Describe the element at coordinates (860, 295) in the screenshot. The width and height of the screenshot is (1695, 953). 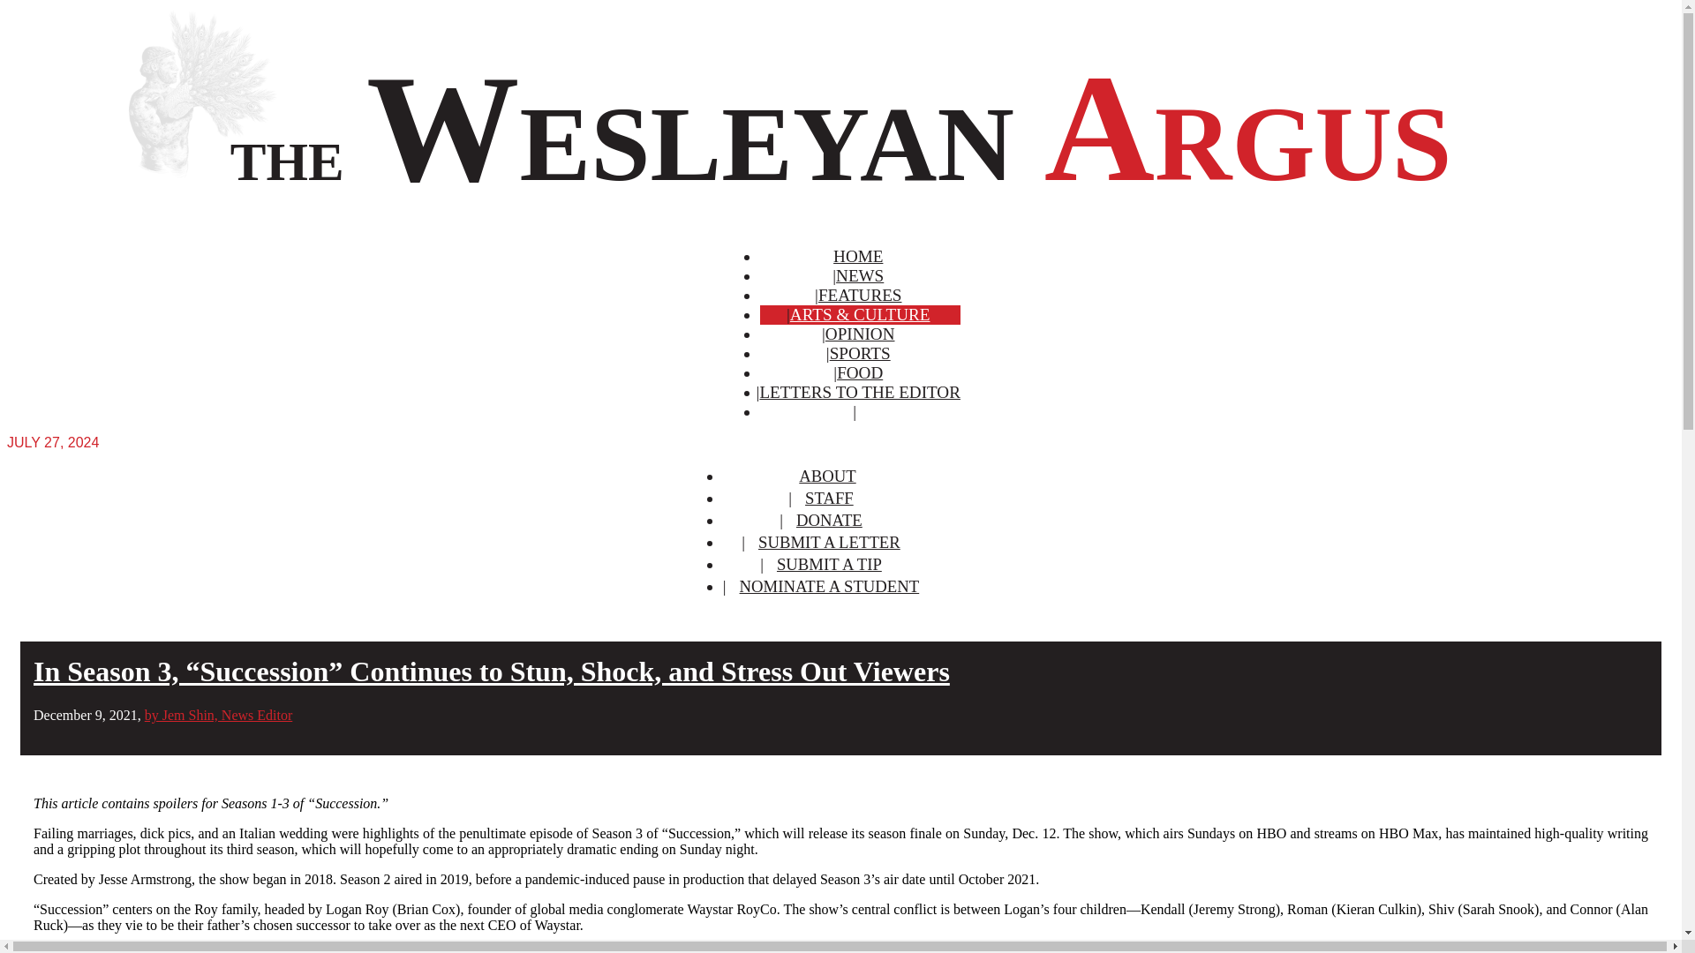
I see `FEATURES` at that location.